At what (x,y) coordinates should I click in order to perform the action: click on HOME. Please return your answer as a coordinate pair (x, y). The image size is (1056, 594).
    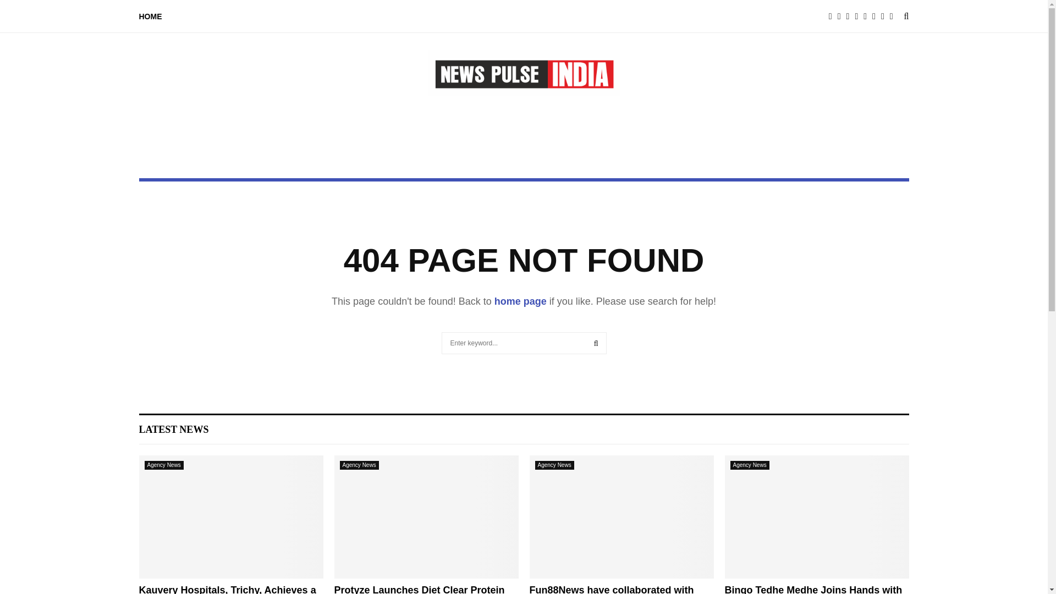
    Looking at the image, I should click on (150, 16).